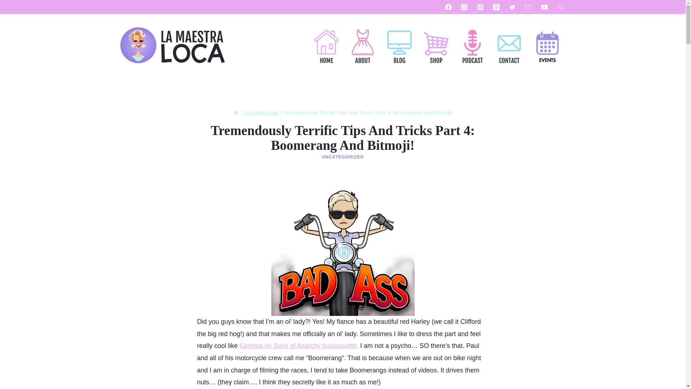 The image size is (691, 389). What do you see at coordinates (343, 157) in the screenshot?
I see `UNCATEGORIZED` at bounding box center [343, 157].